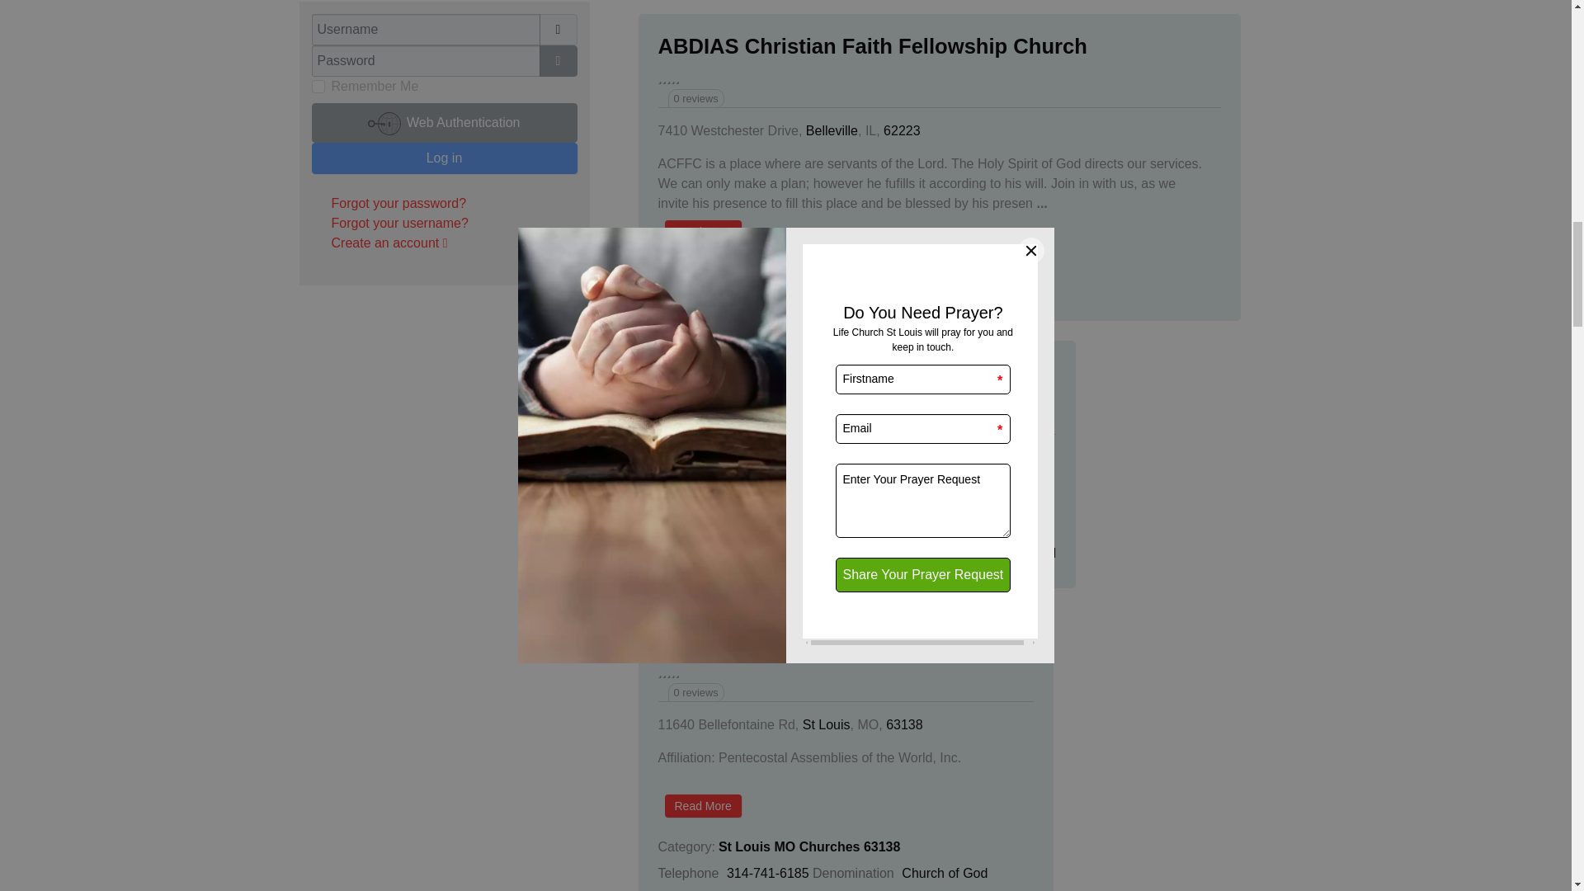 Image resolution: width=1584 pixels, height=891 pixels. What do you see at coordinates (318, 87) in the screenshot?
I see `yes` at bounding box center [318, 87].